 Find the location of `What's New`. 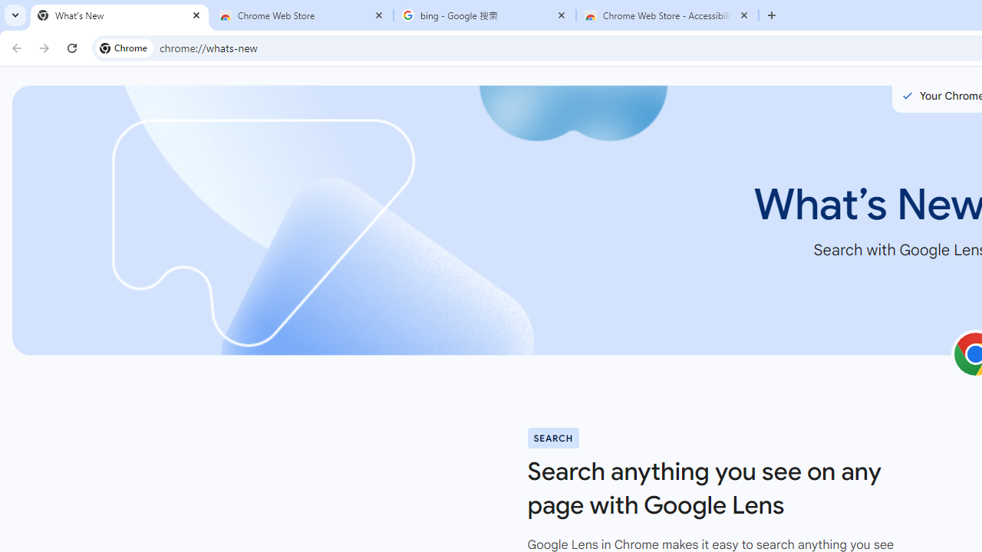

What's New is located at coordinates (120, 15).